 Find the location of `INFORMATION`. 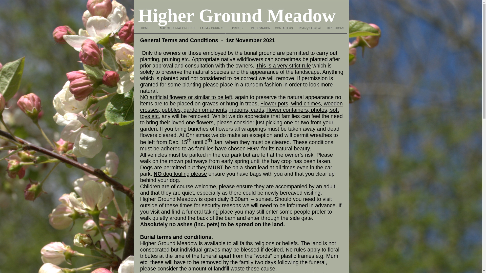

INFORMATION is located at coordinates (260, 28).